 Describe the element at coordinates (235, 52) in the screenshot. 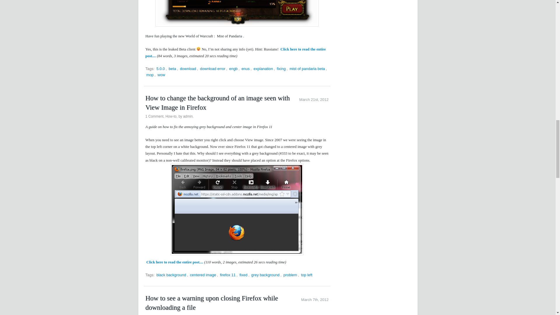

I see `Click here to read the entire post....` at that location.